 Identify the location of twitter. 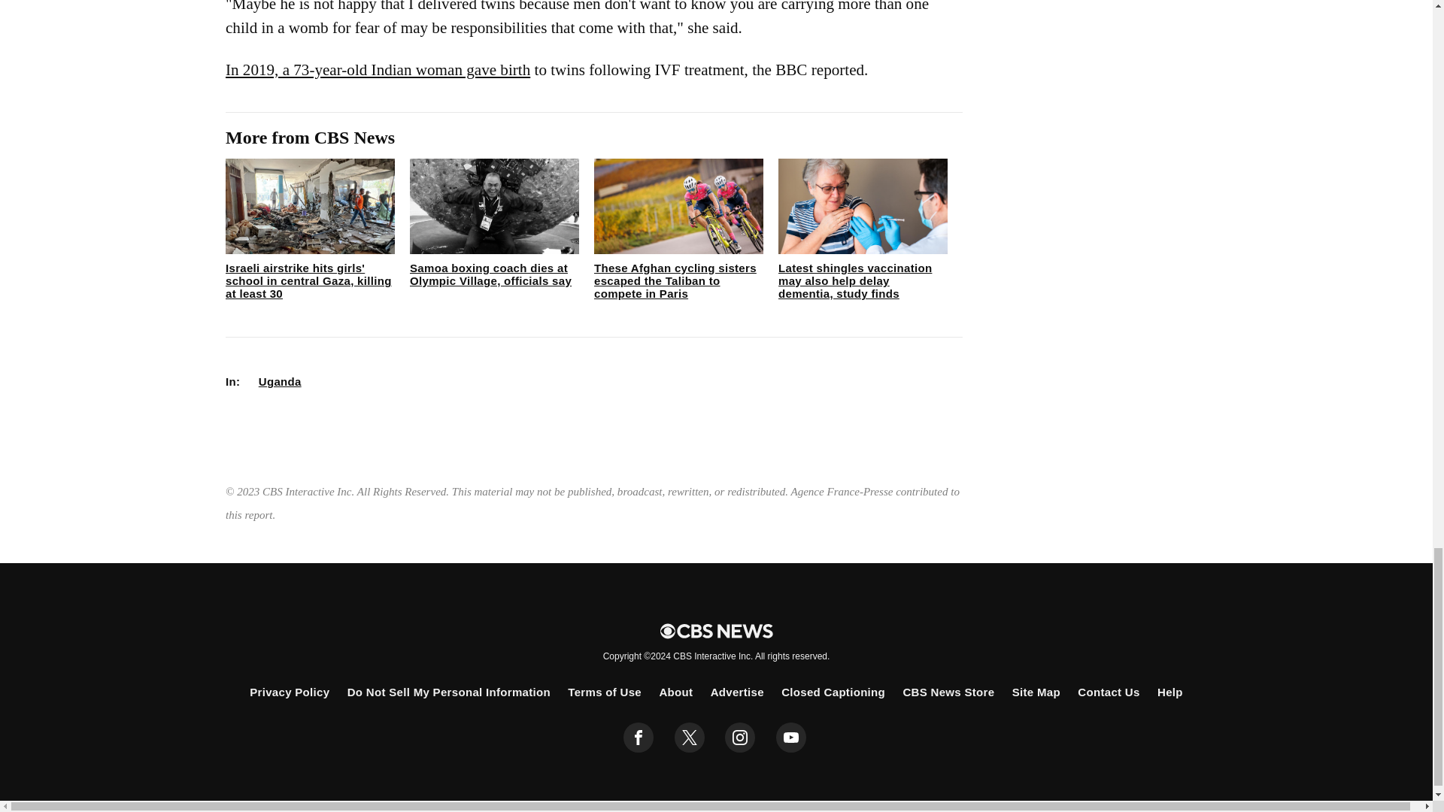
(689, 738).